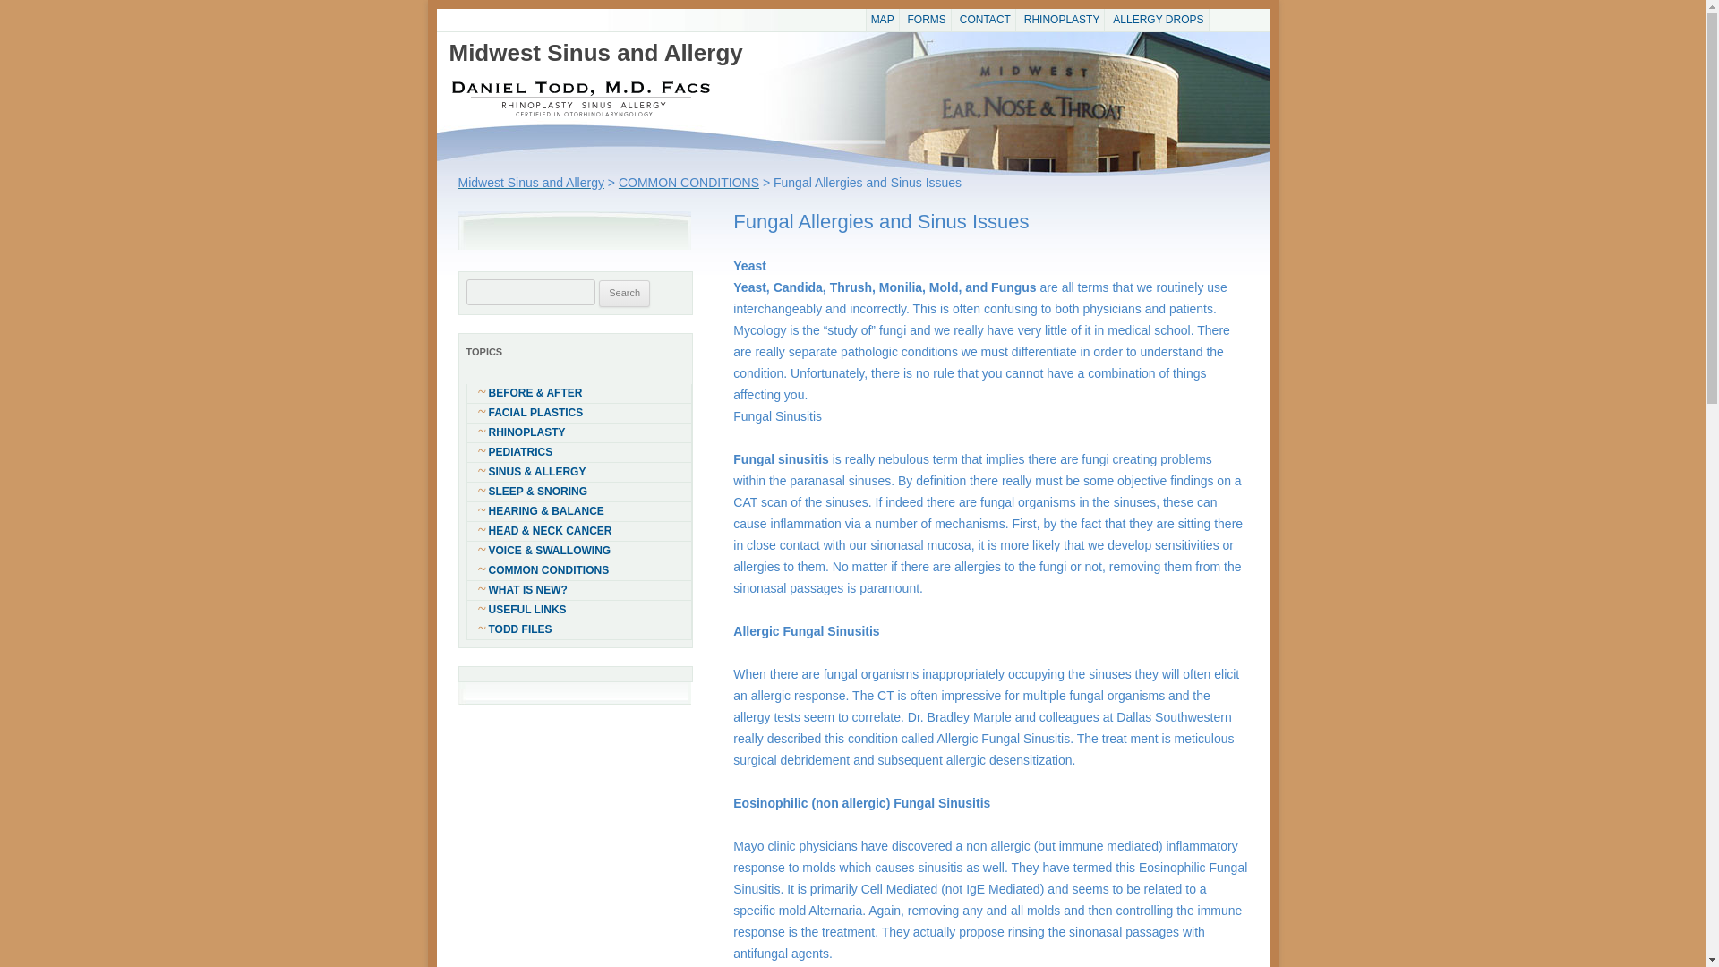  Describe the element at coordinates (532, 182) in the screenshot. I see `Midwest Sinus and Allergy` at that location.